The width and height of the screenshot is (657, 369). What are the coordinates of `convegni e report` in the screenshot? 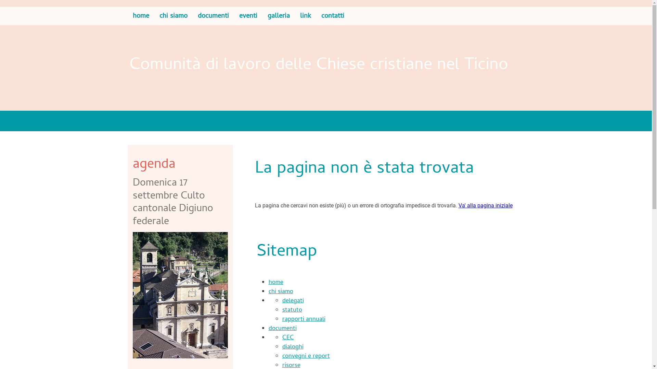 It's located at (306, 357).